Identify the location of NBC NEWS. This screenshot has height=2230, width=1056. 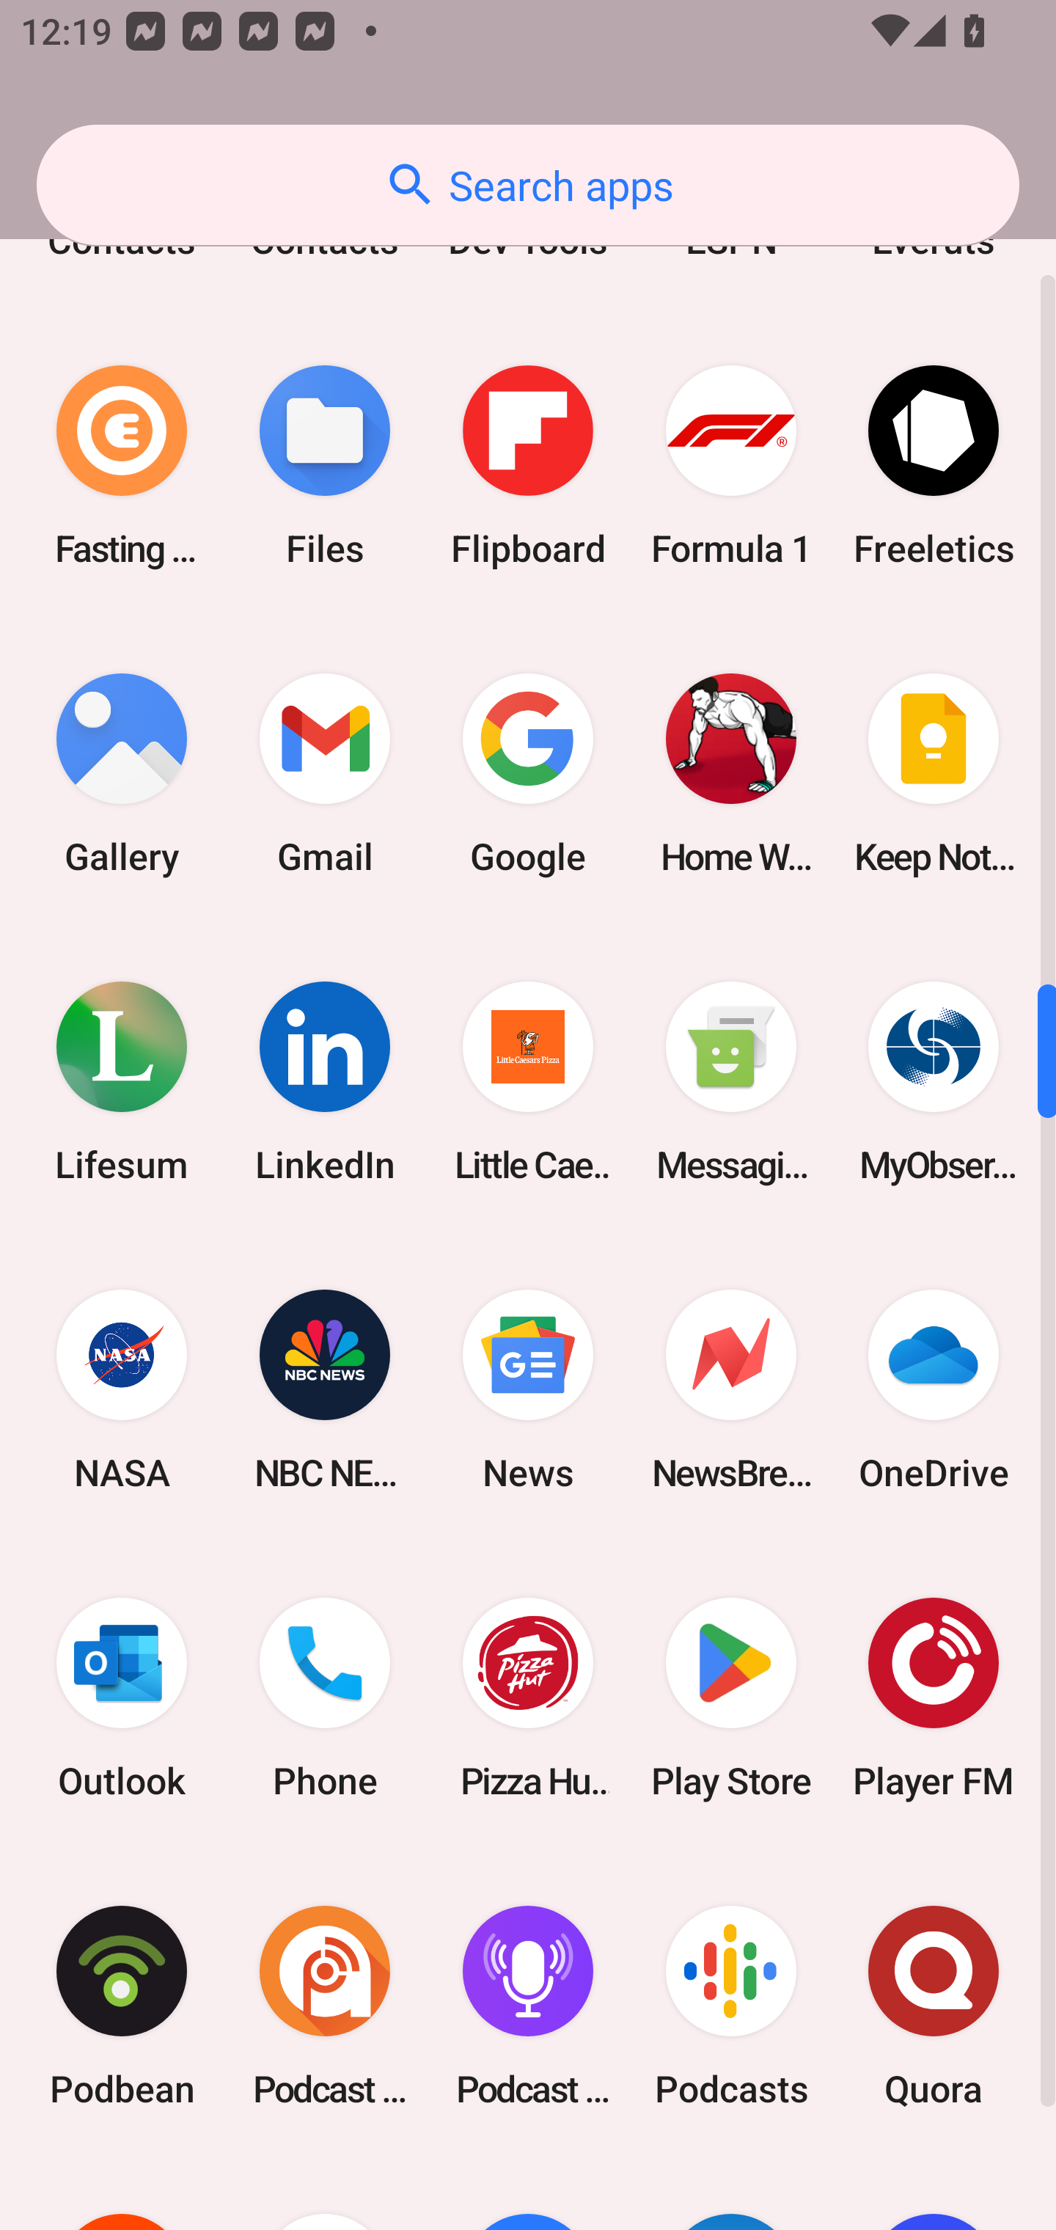
(325, 1389).